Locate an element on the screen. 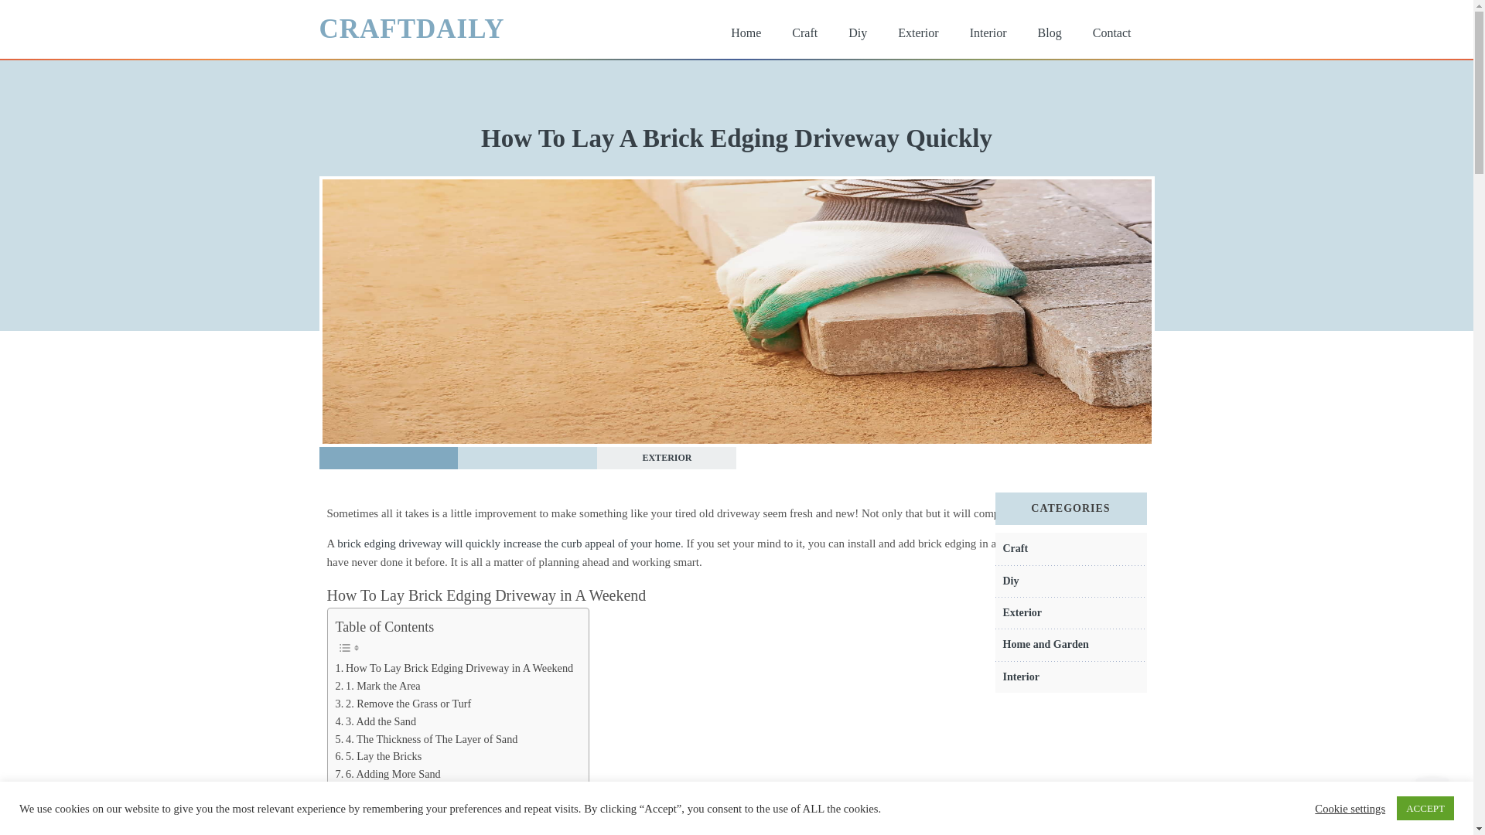 The width and height of the screenshot is (1485, 835). CRAFTDAILY is located at coordinates (411, 29).